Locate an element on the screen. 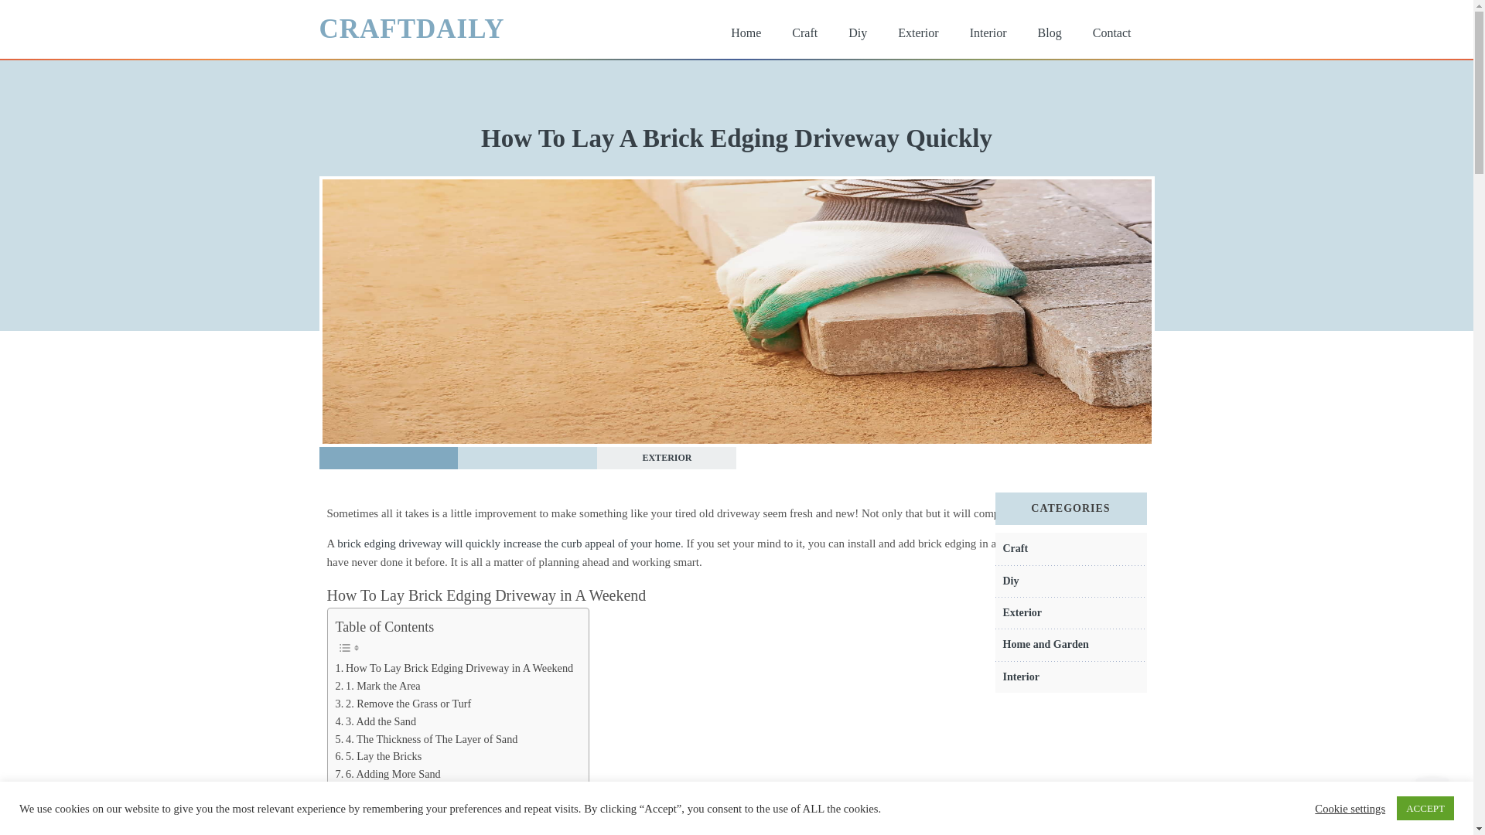 The width and height of the screenshot is (1485, 835). CRAFTDAILY is located at coordinates (411, 29).